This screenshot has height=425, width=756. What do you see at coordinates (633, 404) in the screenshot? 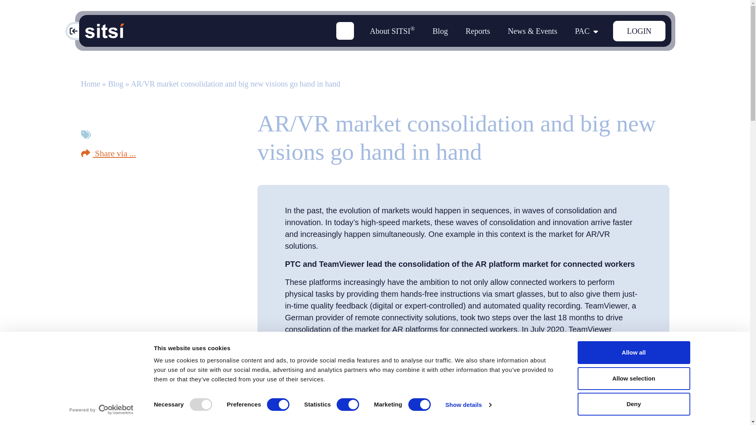
I see `Deny` at bounding box center [633, 404].